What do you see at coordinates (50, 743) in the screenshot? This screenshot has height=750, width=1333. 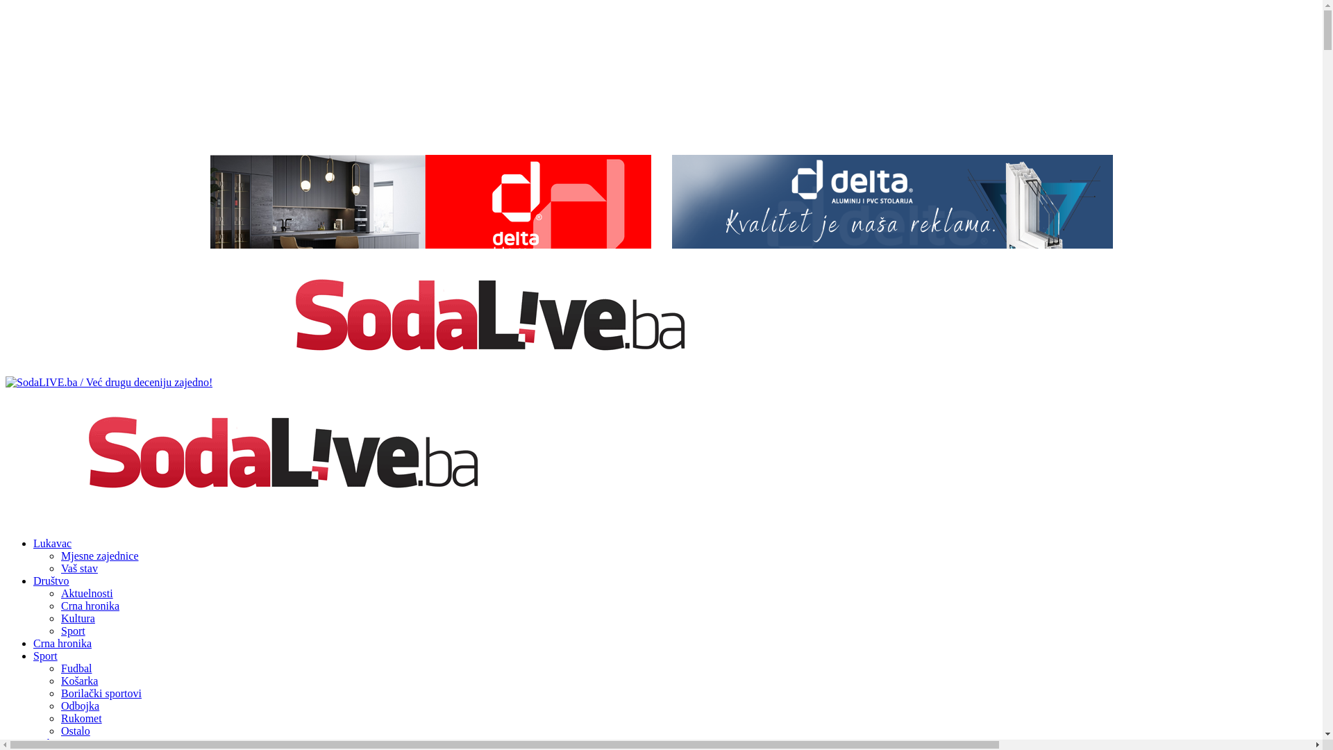 I see `Kultura` at bounding box center [50, 743].